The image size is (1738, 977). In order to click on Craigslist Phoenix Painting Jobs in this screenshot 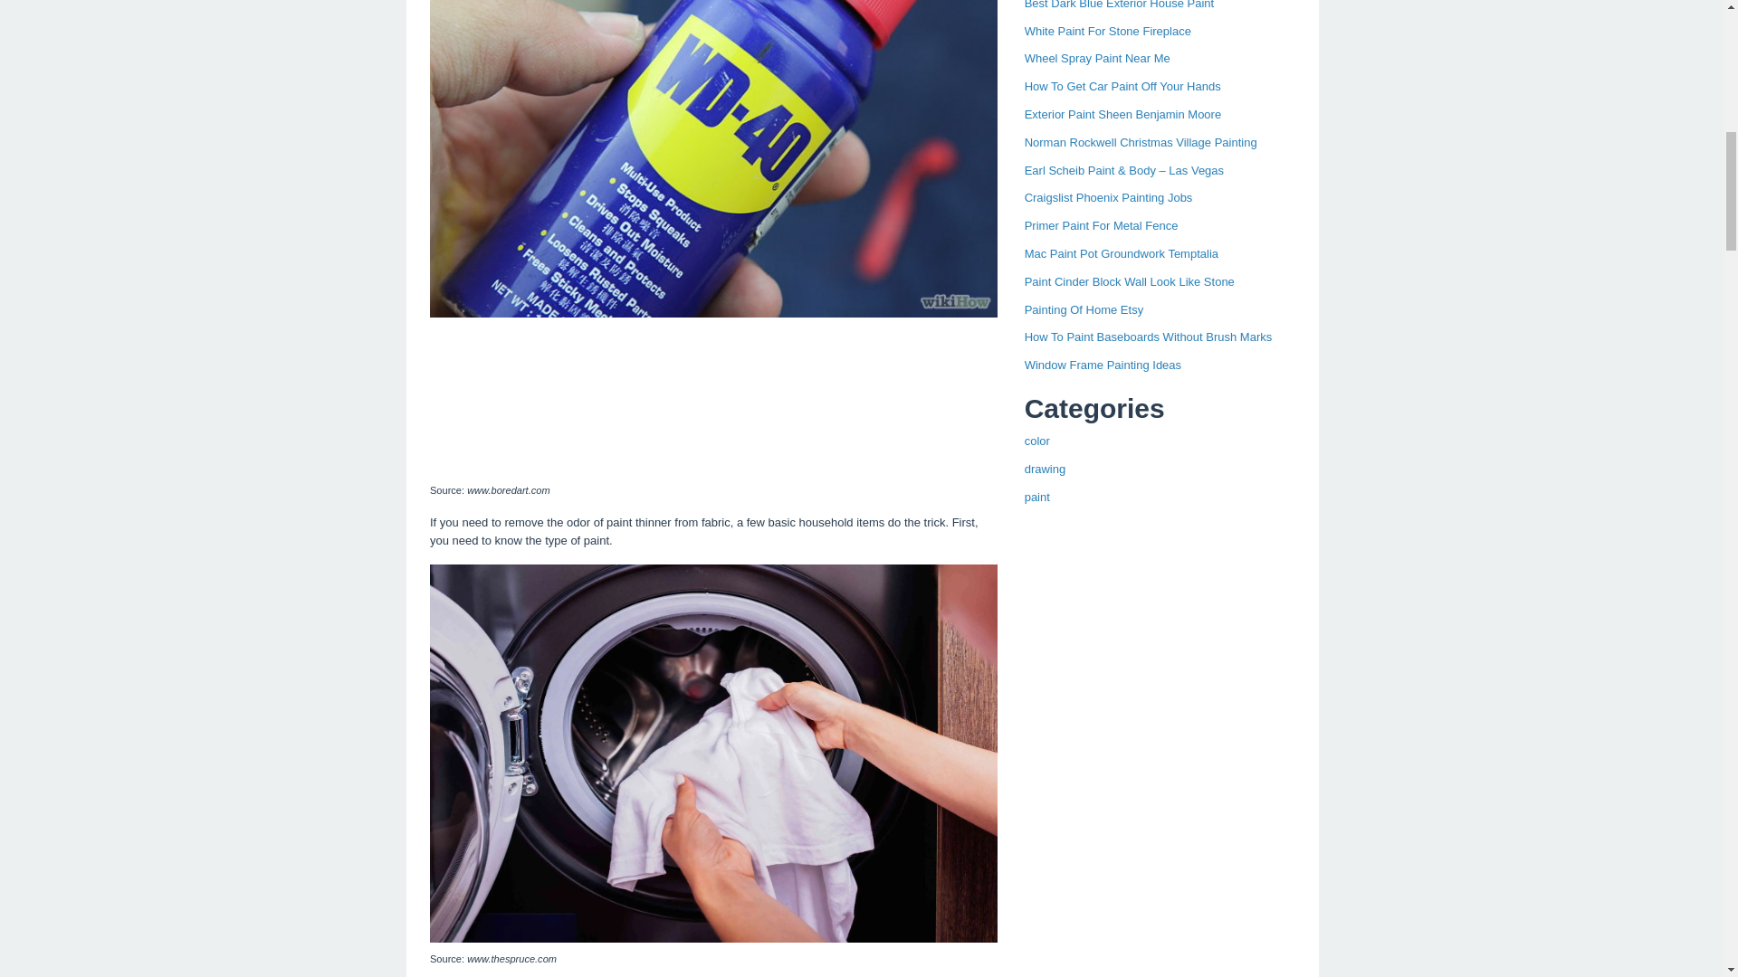, I will do `click(1108, 197)`.